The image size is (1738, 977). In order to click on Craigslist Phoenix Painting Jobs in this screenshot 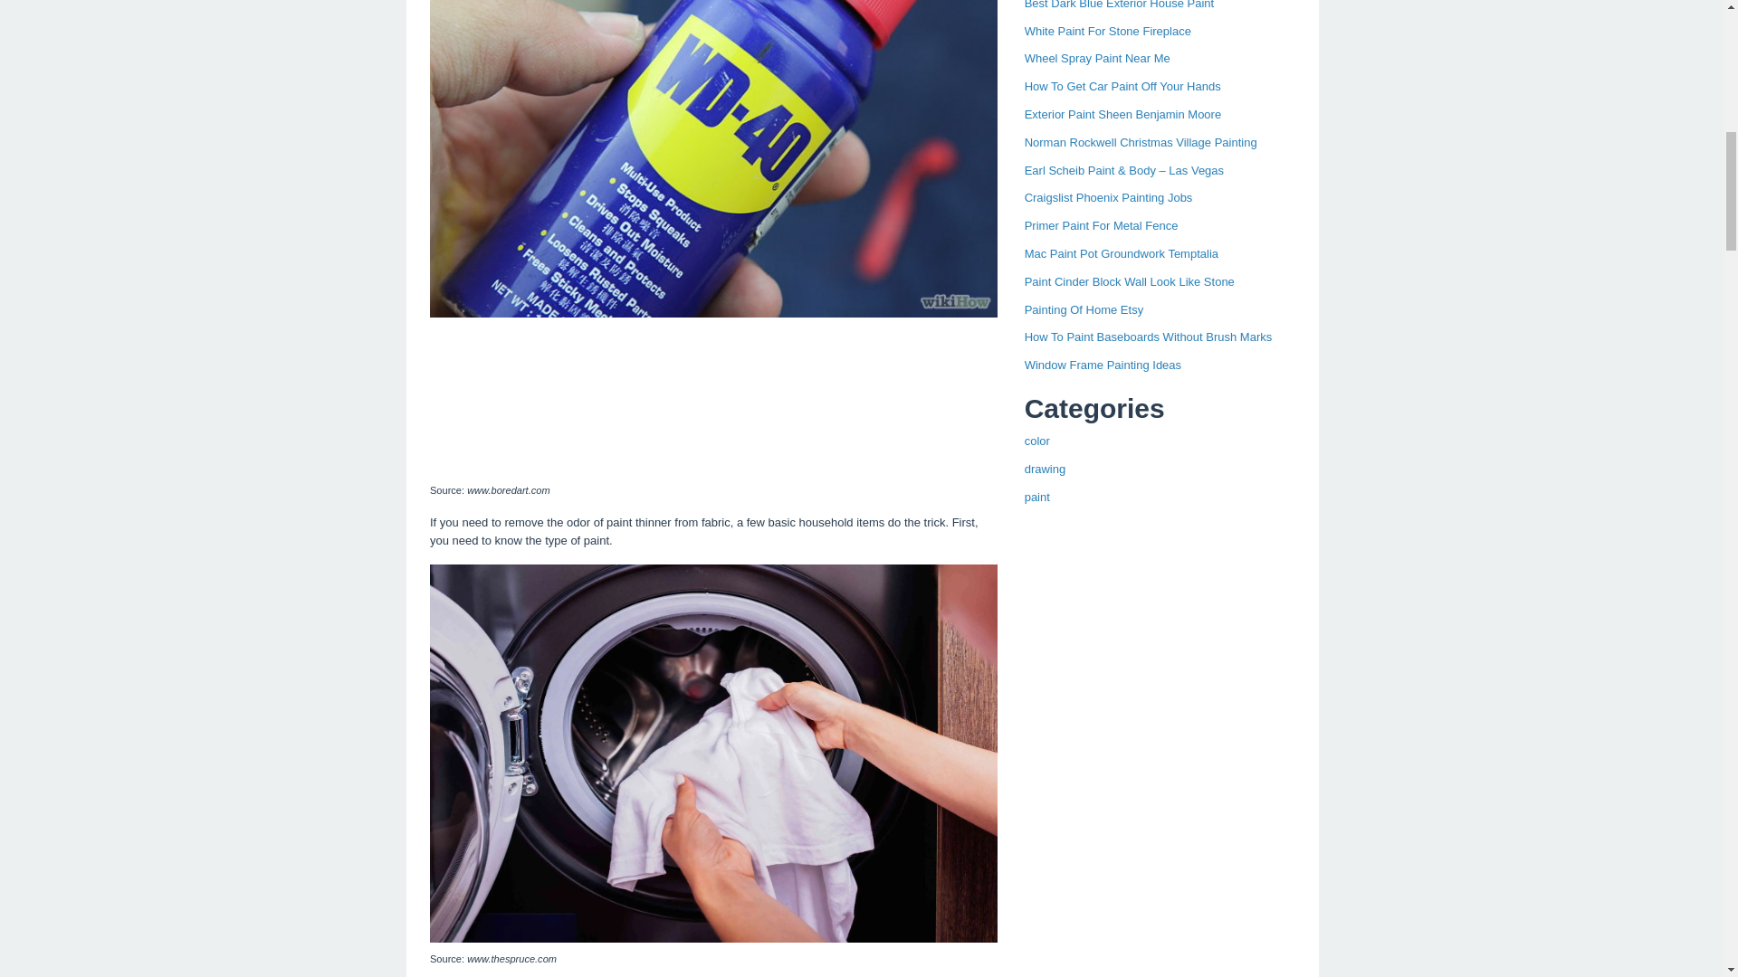, I will do `click(1108, 197)`.